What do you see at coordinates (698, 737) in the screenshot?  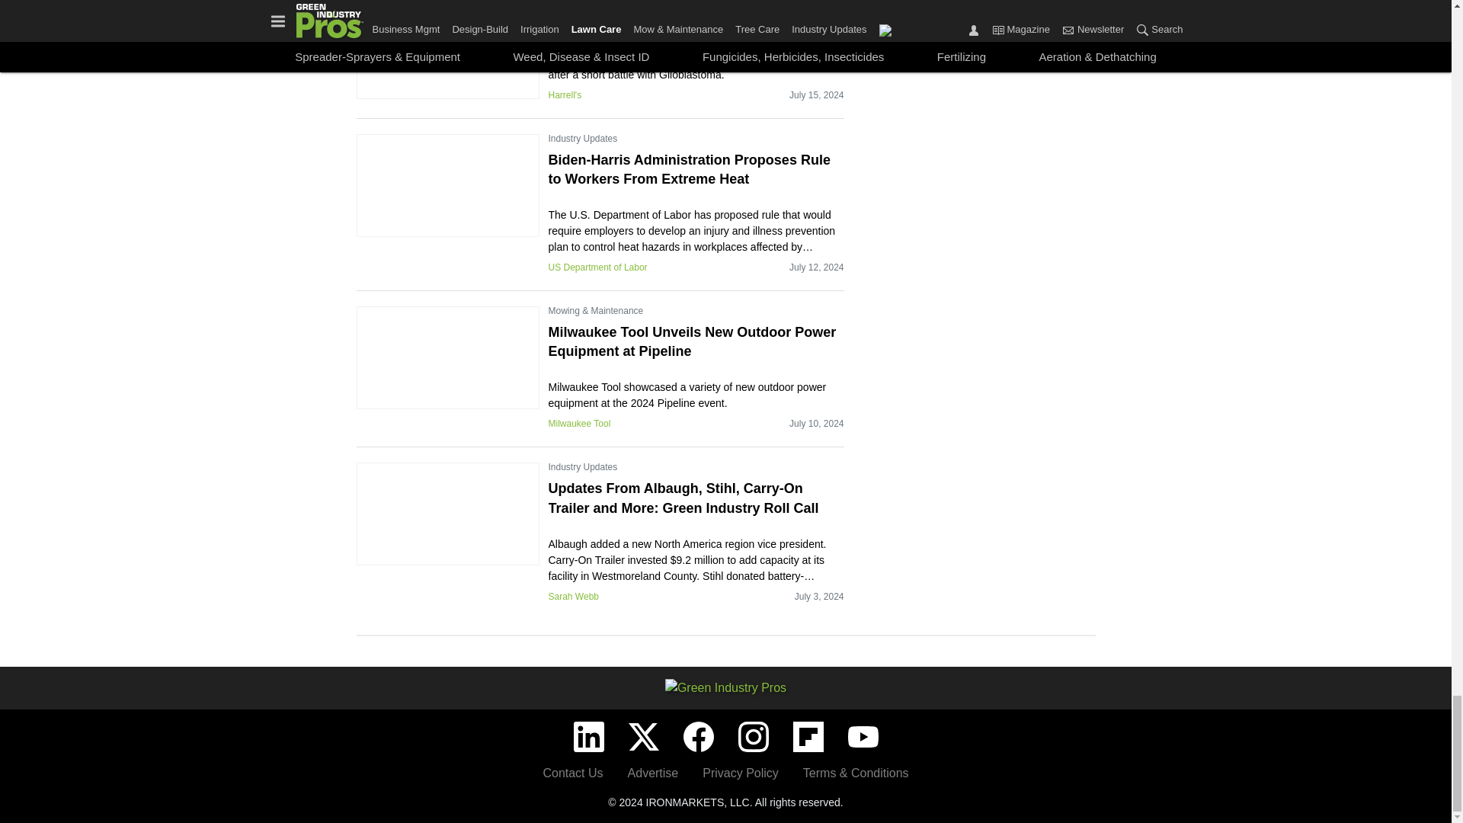 I see `Facebook icon` at bounding box center [698, 737].